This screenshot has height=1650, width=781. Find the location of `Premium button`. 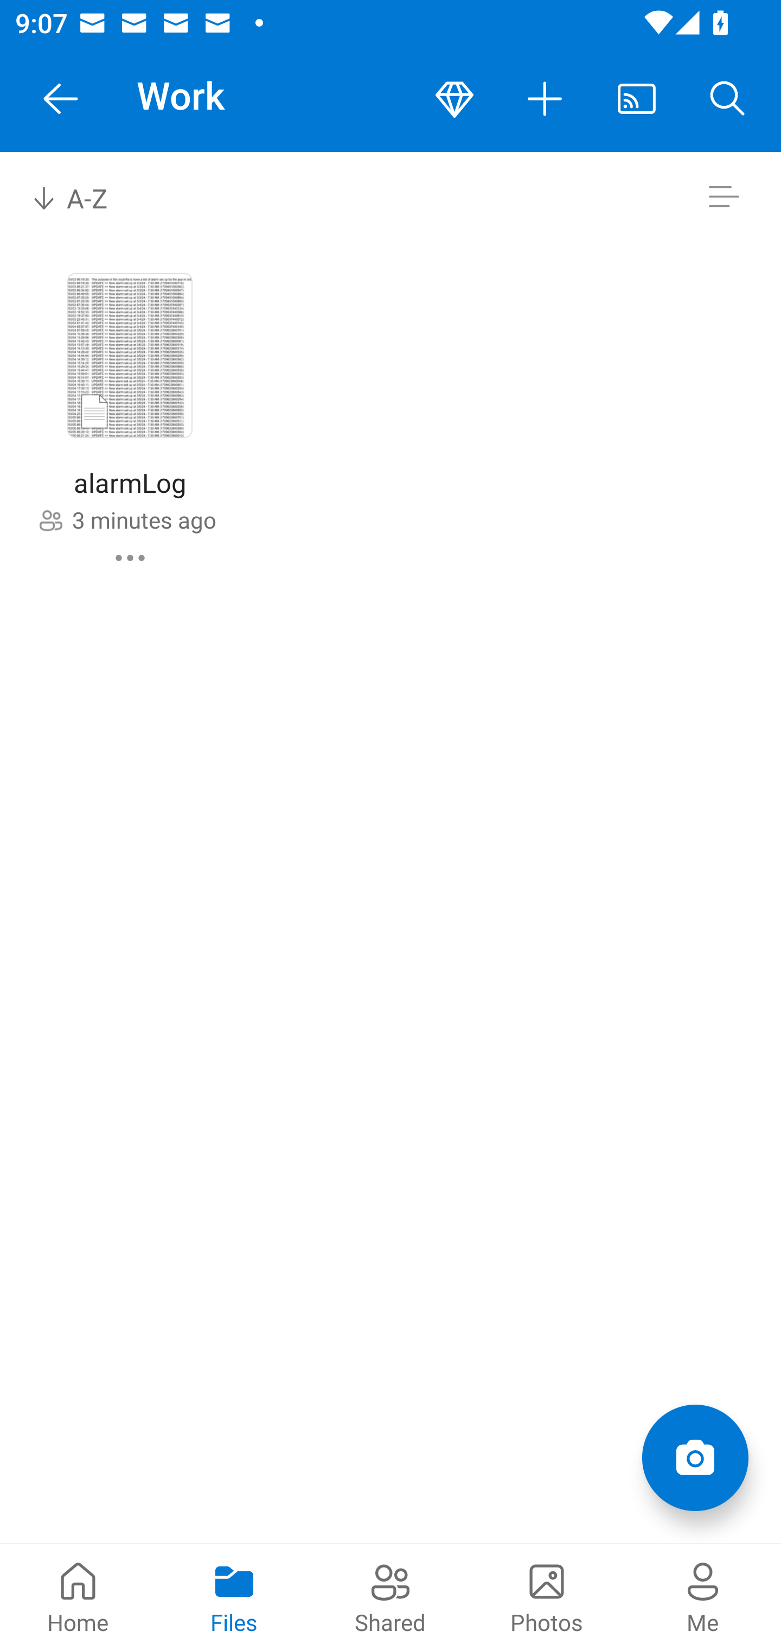

Premium button is located at coordinates (454, 99).